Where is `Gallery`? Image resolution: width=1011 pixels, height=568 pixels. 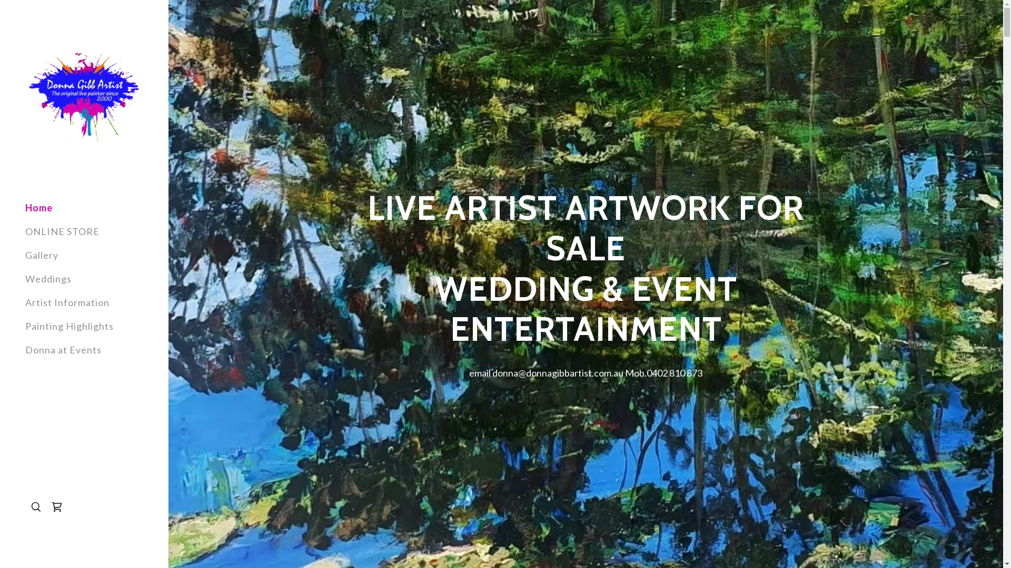
Gallery is located at coordinates (42, 255).